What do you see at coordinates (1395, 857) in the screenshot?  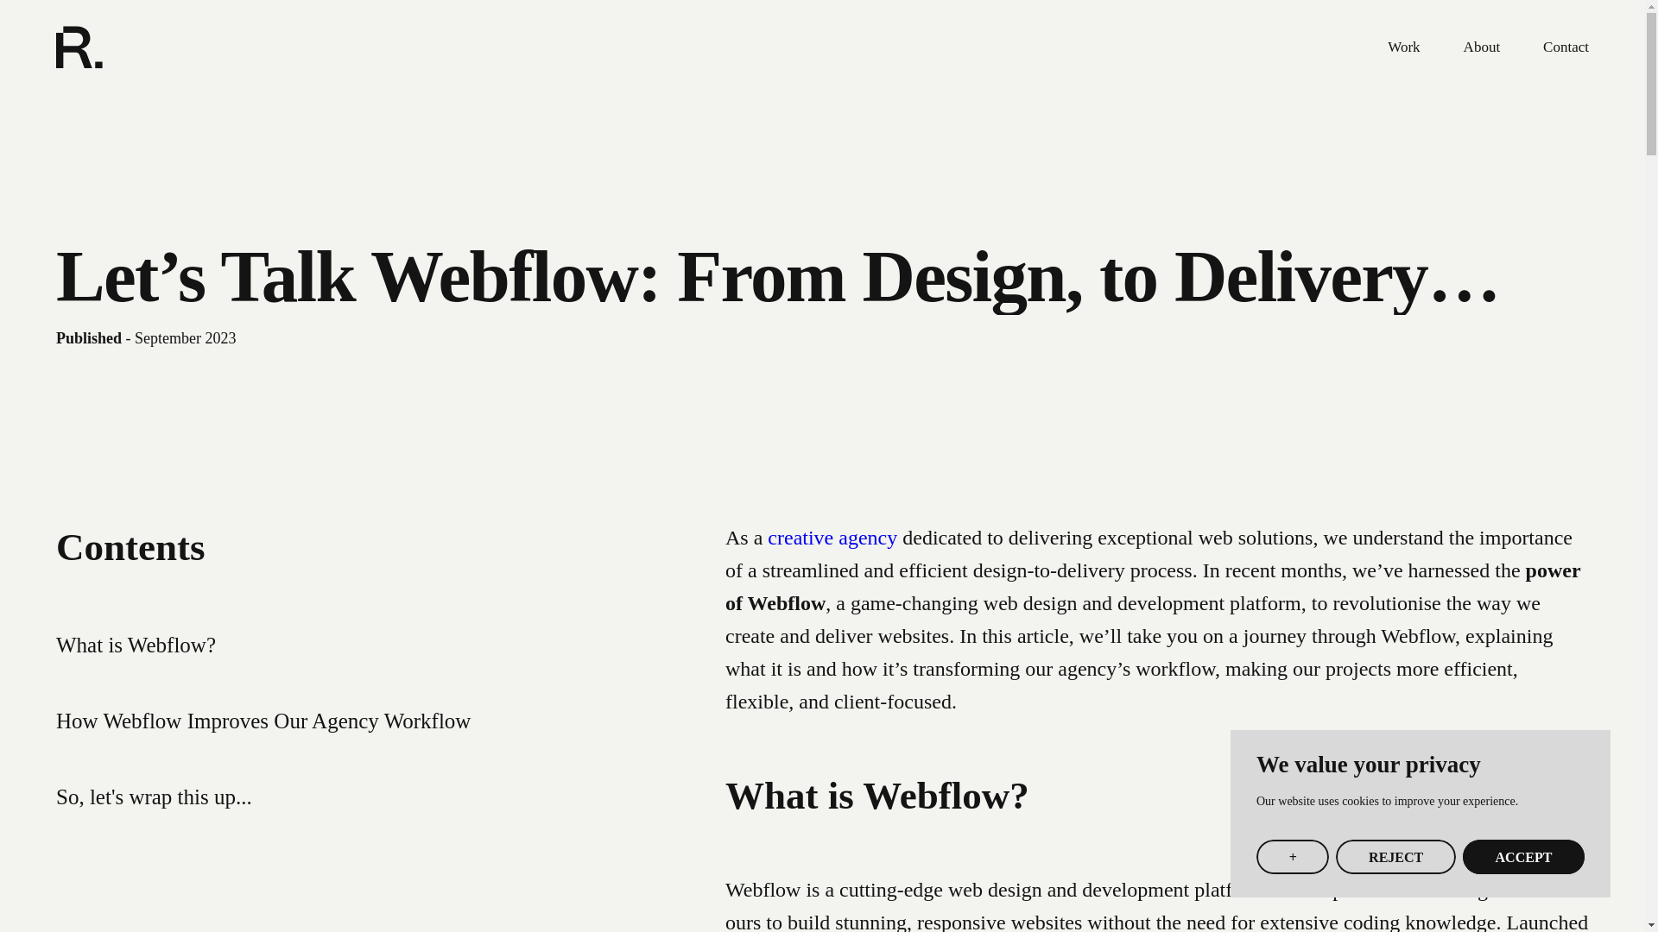 I see `REJECT` at bounding box center [1395, 857].